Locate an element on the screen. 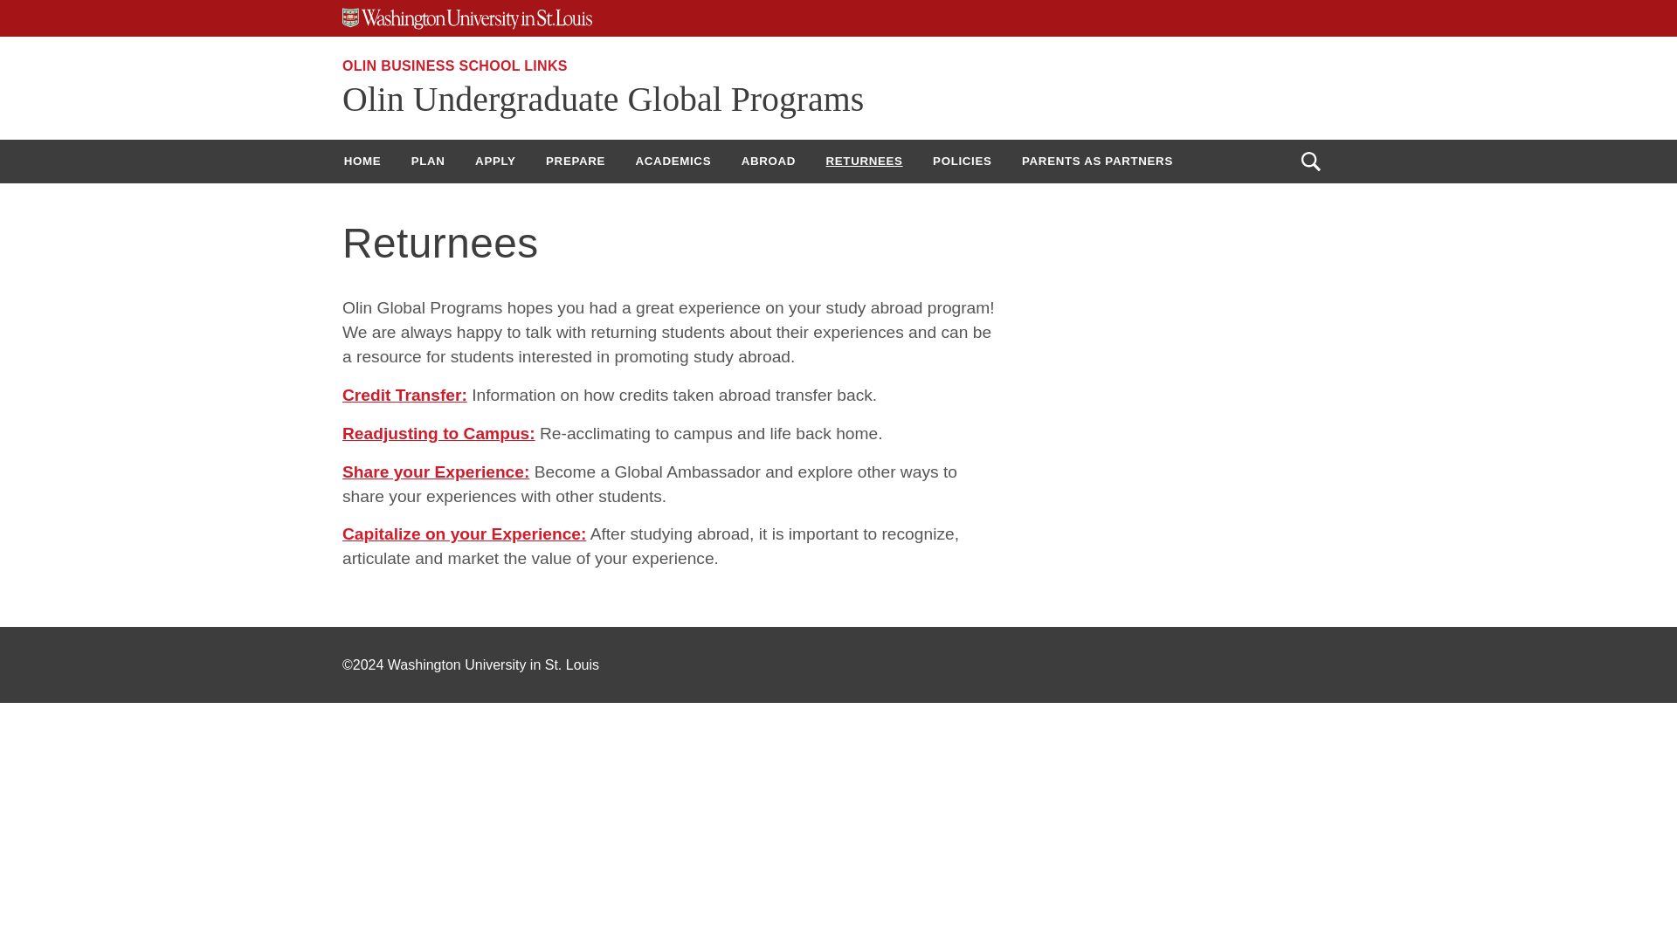 The image size is (1677, 943). HOME is located at coordinates (362, 161).